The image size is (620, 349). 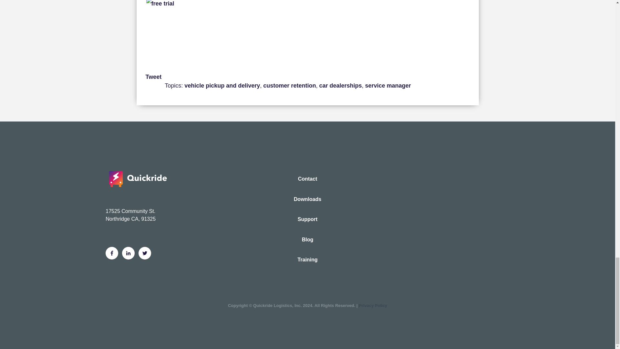 What do you see at coordinates (307, 179) in the screenshot?
I see `Contact` at bounding box center [307, 179].